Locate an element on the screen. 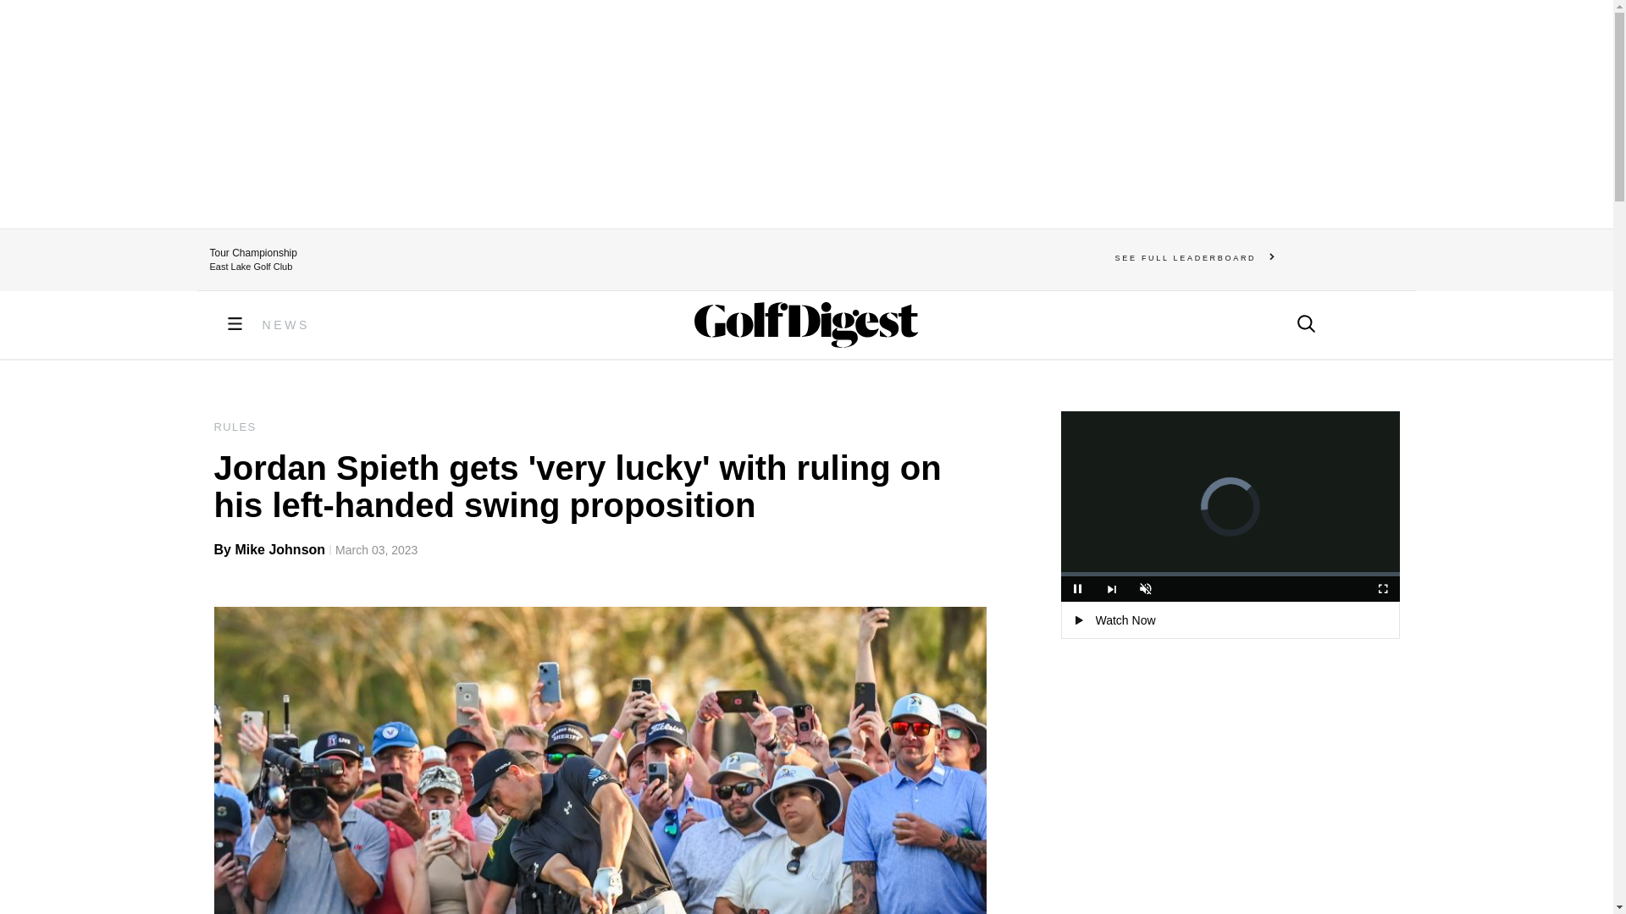 Image resolution: width=1626 pixels, height=914 pixels. NEWS is located at coordinates (286, 325).